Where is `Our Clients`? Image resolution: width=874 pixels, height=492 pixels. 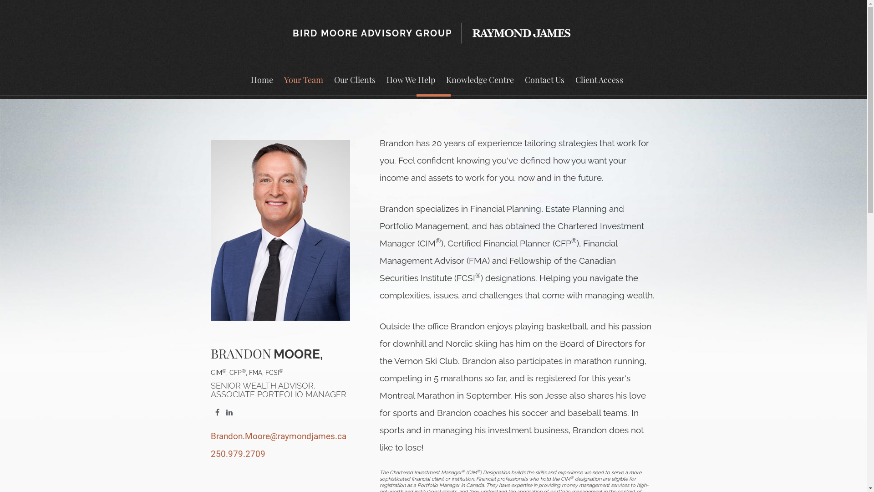 Our Clients is located at coordinates (354, 86).